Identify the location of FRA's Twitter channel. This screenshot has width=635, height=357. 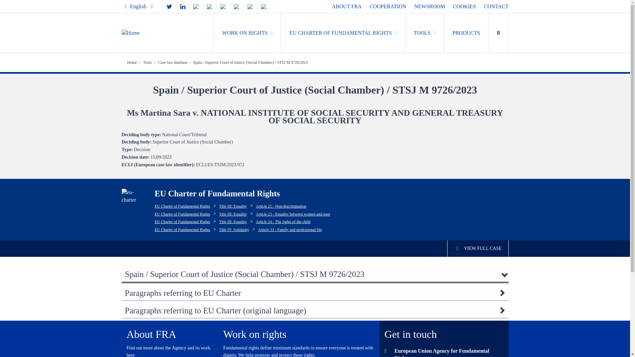
(169, 6).